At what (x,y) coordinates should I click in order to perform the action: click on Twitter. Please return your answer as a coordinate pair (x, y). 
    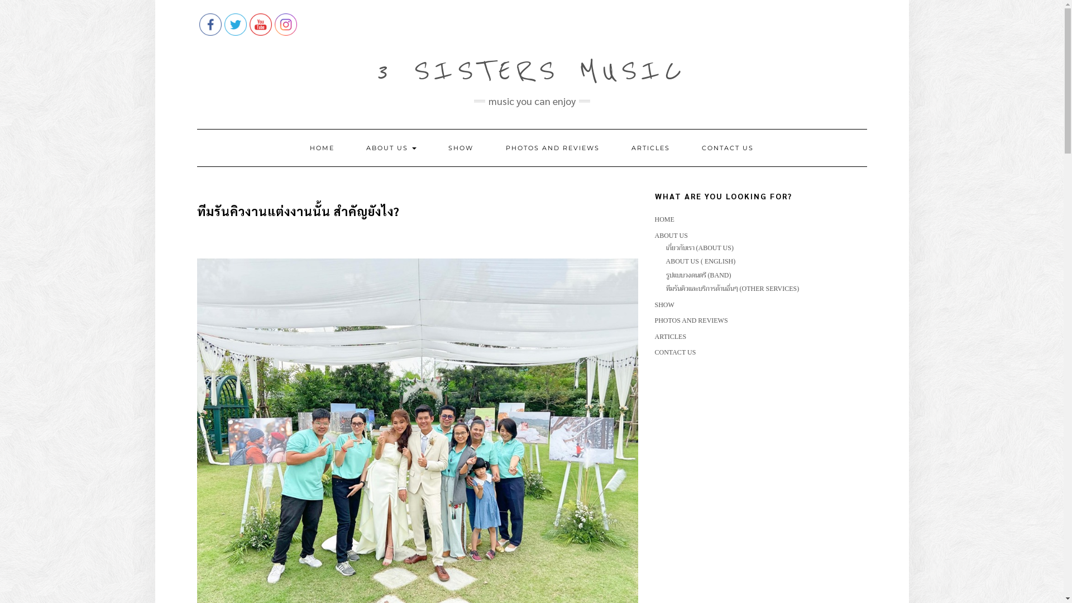
    Looking at the image, I should click on (236, 25).